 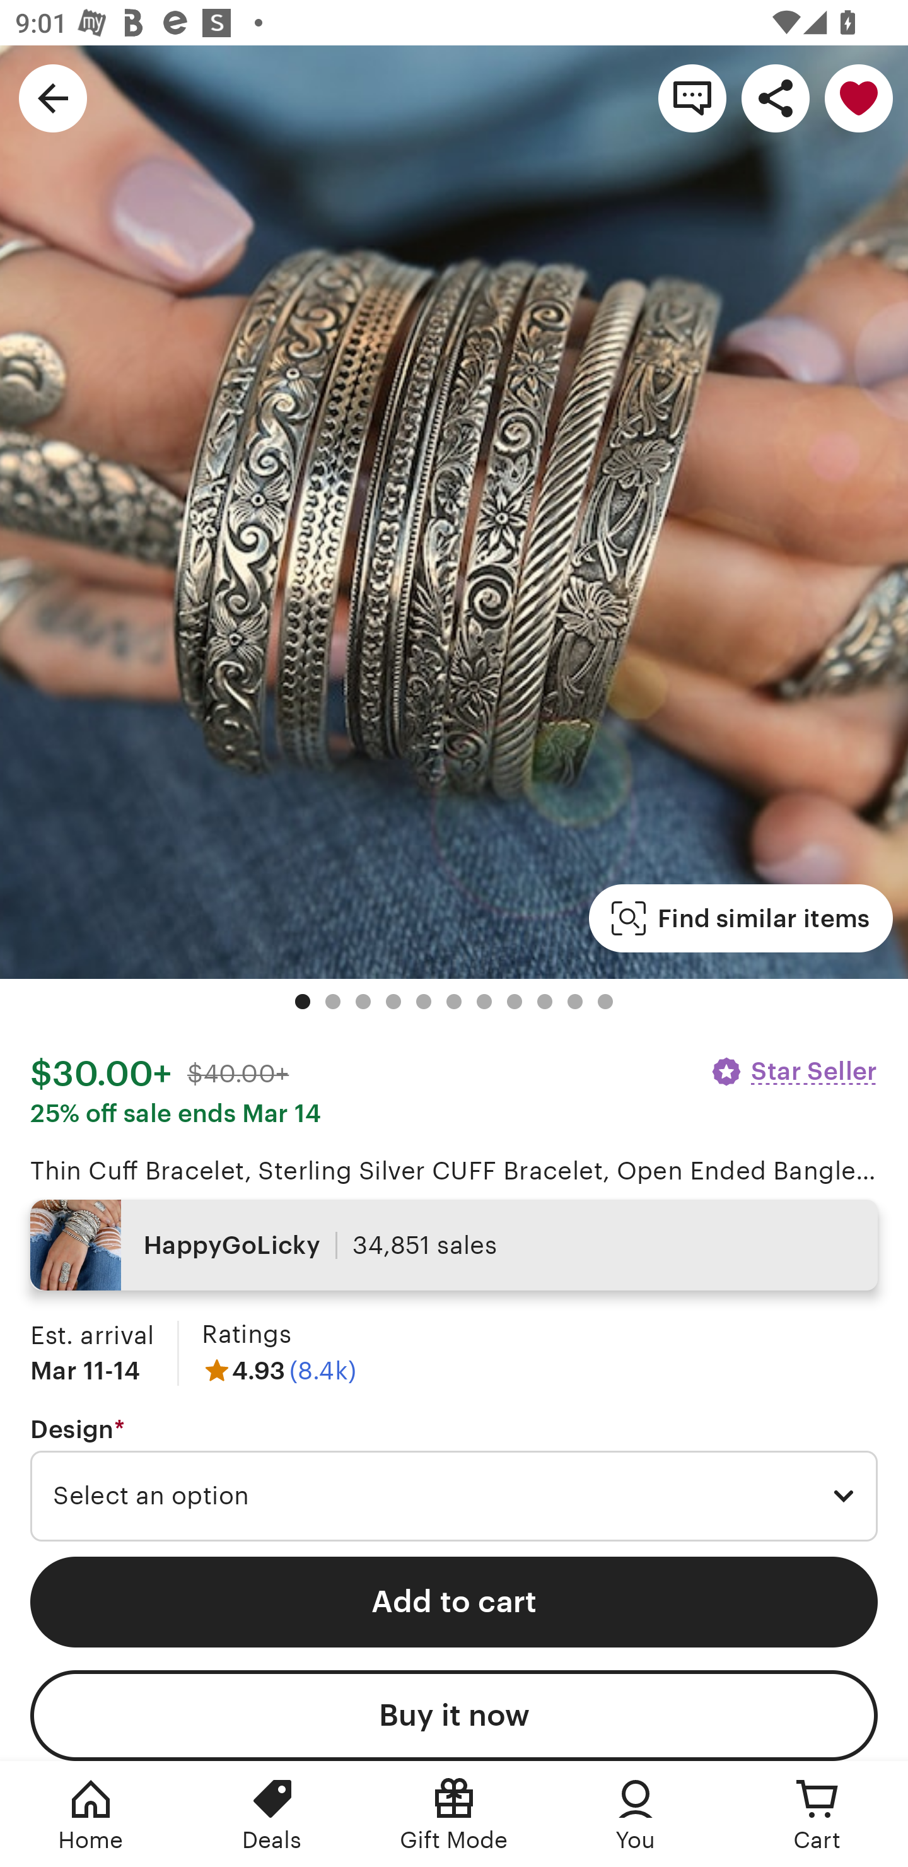 What do you see at coordinates (91, 1814) in the screenshot?
I see `Home` at bounding box center [91, 1814].